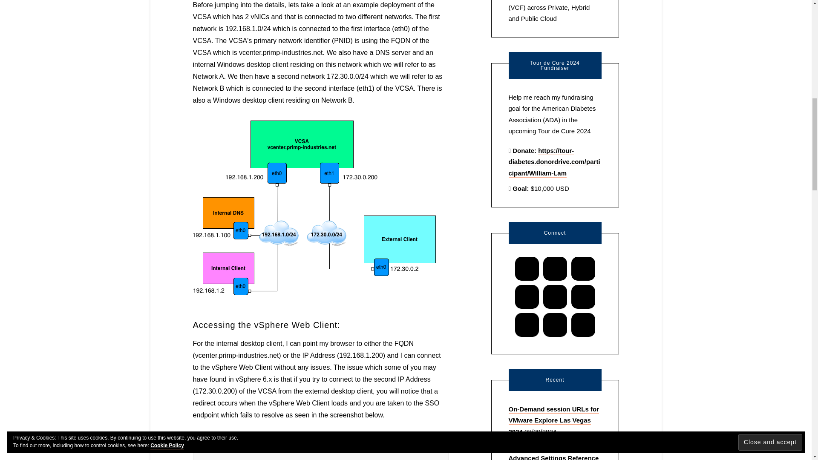 This screenshot has height=460, width=818. Describe the element at coordinates (527, 296) in the screenshot. I see `LinkedIn` at that location.